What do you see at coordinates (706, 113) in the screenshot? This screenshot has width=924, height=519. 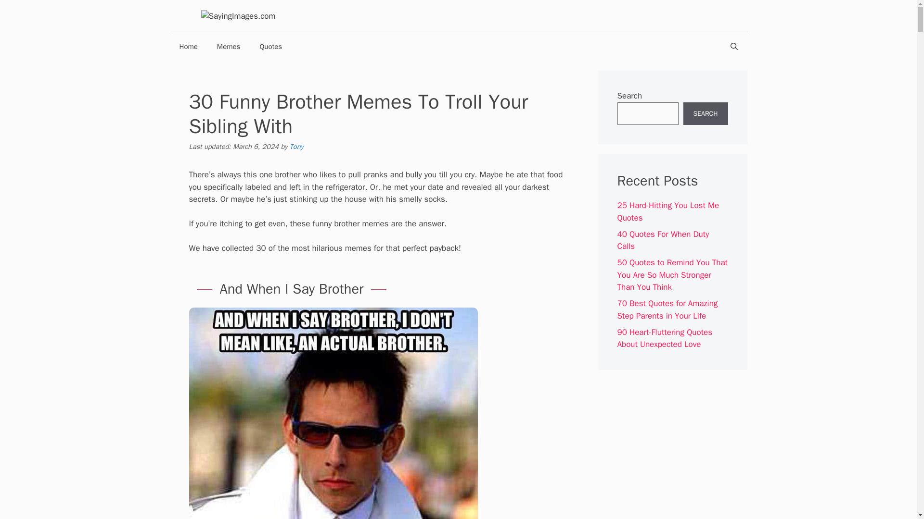 I see `SEARCH` at bounding box center [706, 113].